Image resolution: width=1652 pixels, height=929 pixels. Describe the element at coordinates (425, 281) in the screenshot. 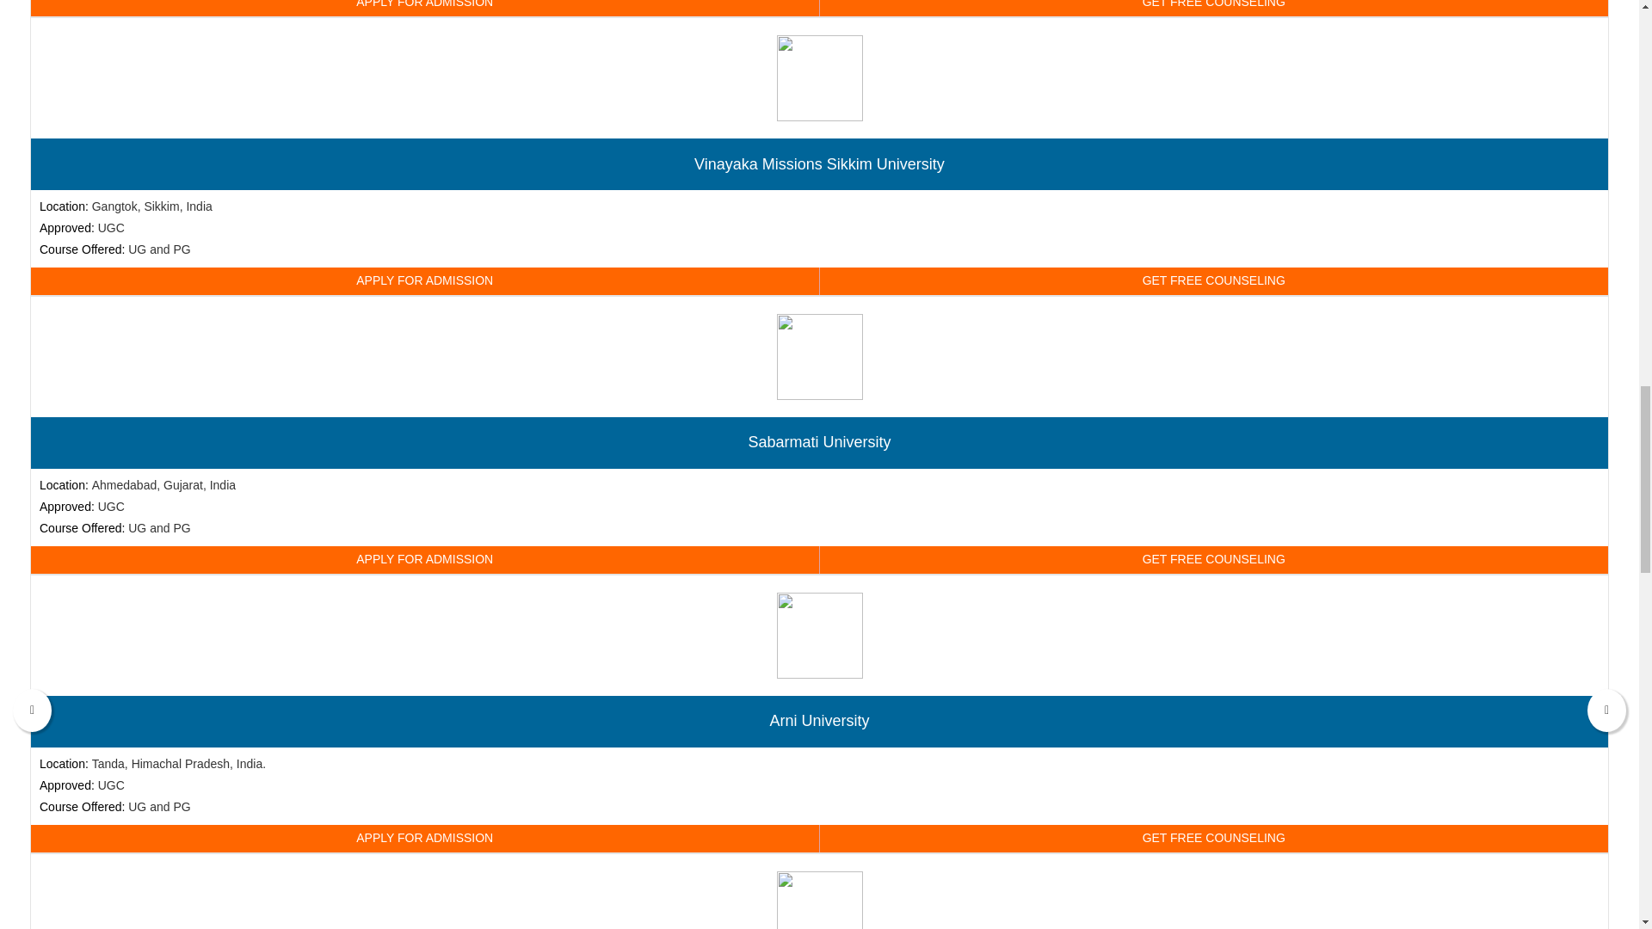

I see `APPLY FOR ADMISSION` at that location.